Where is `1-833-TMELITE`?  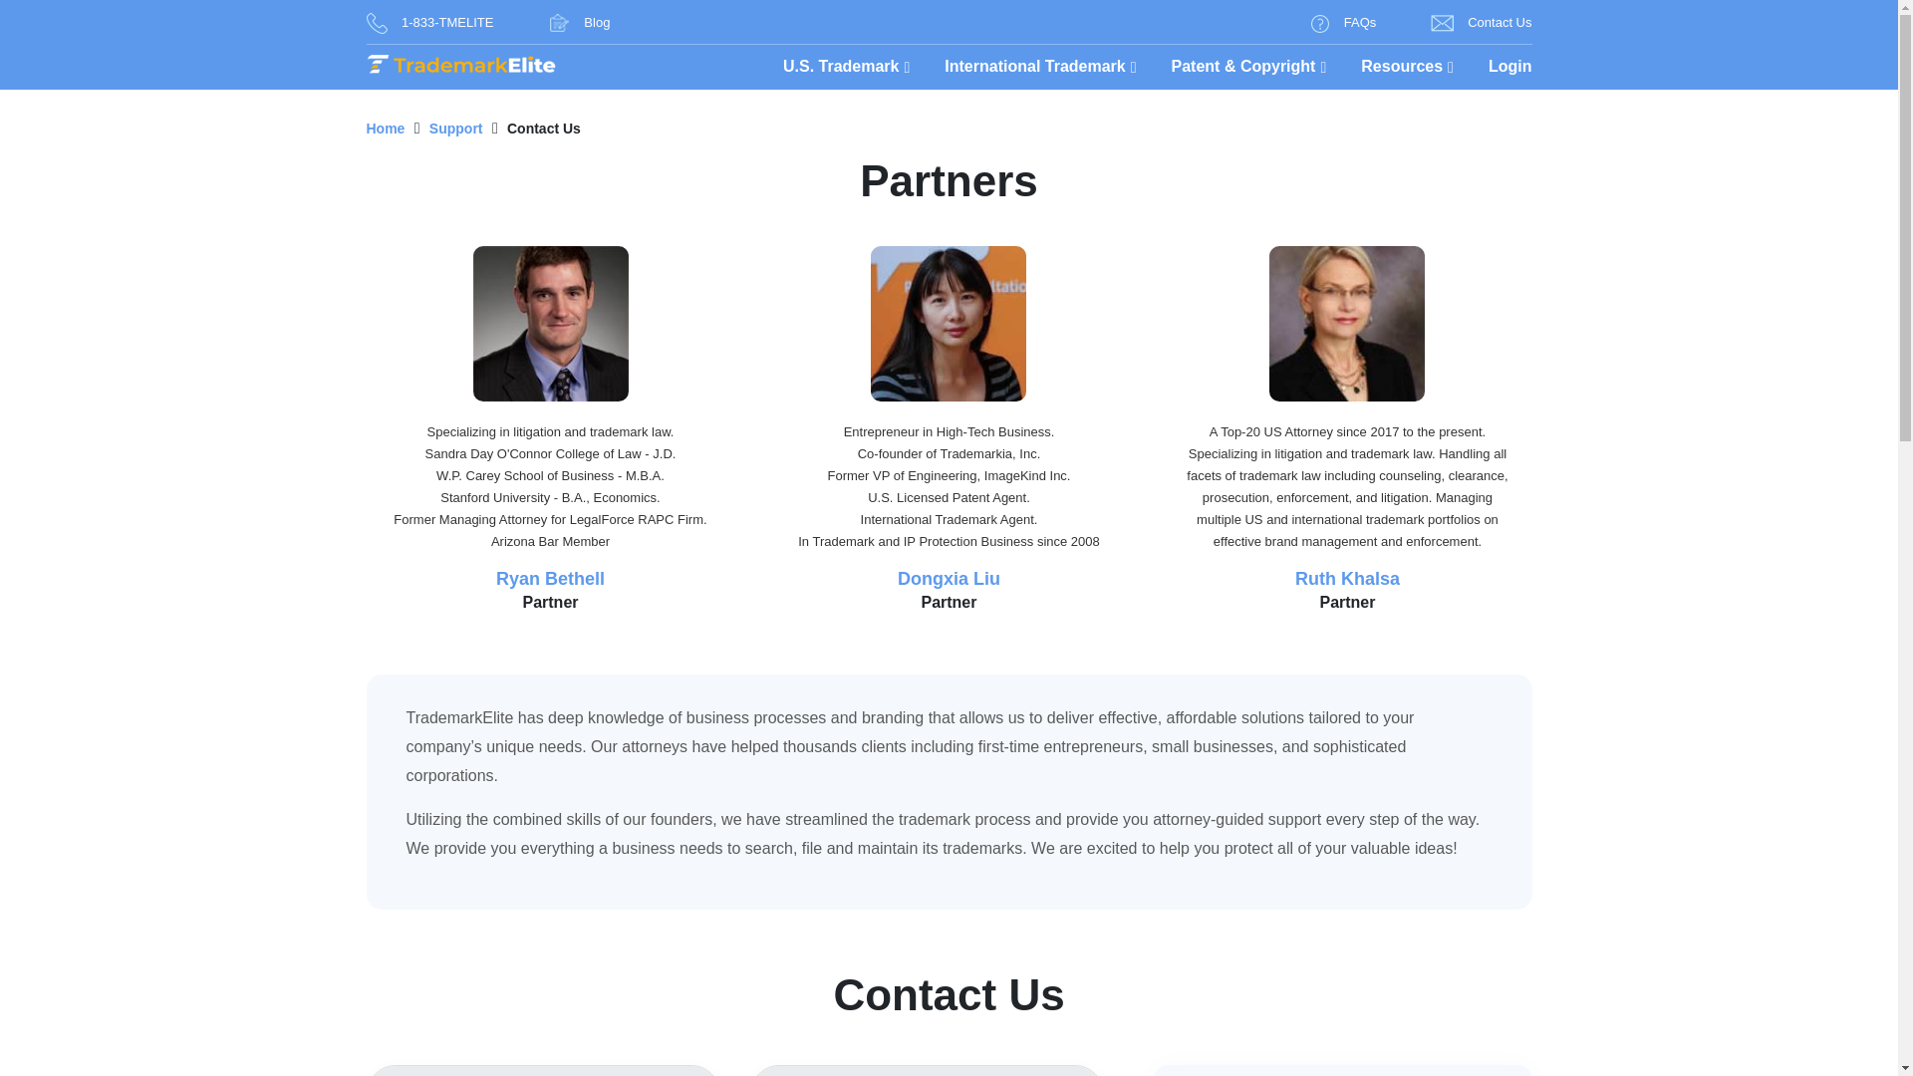
1-833-TMELITE is located at coordinates (430, 21).